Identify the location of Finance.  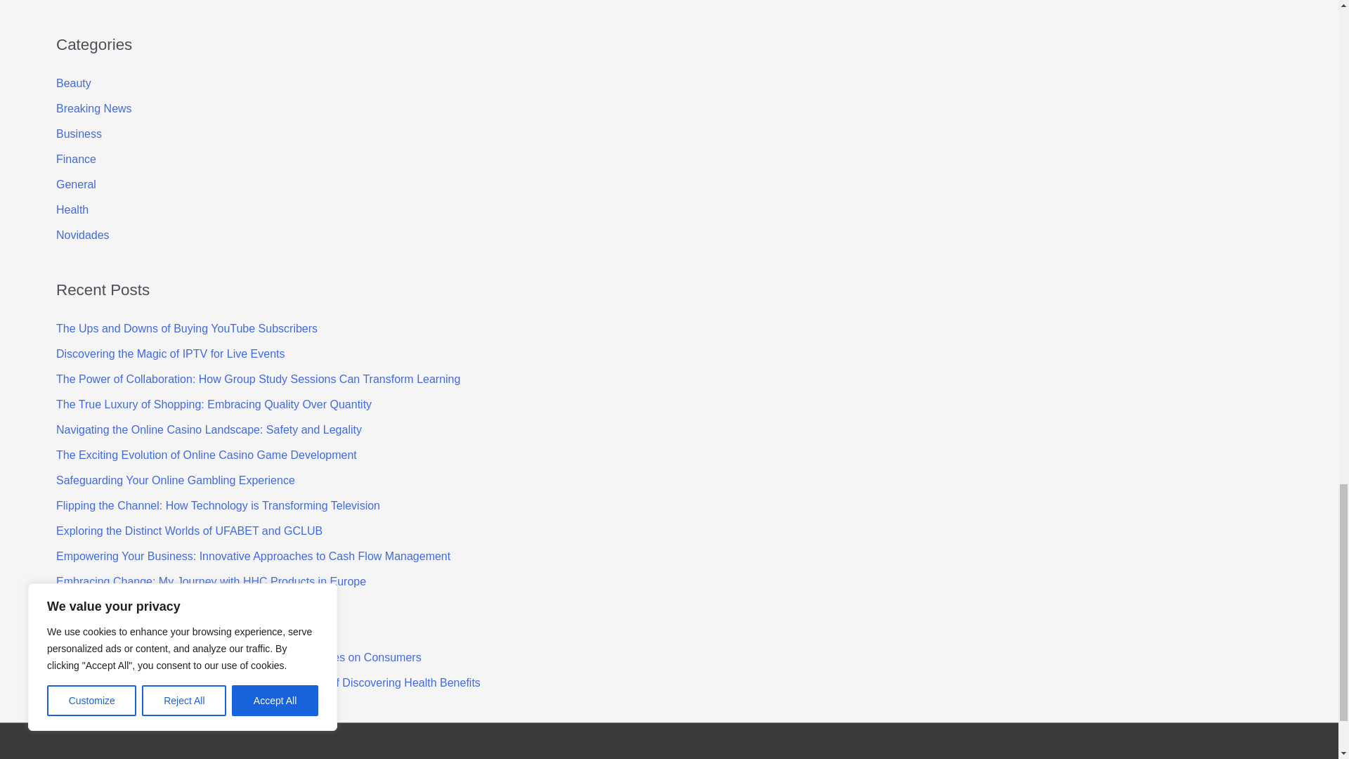
(76, 159).